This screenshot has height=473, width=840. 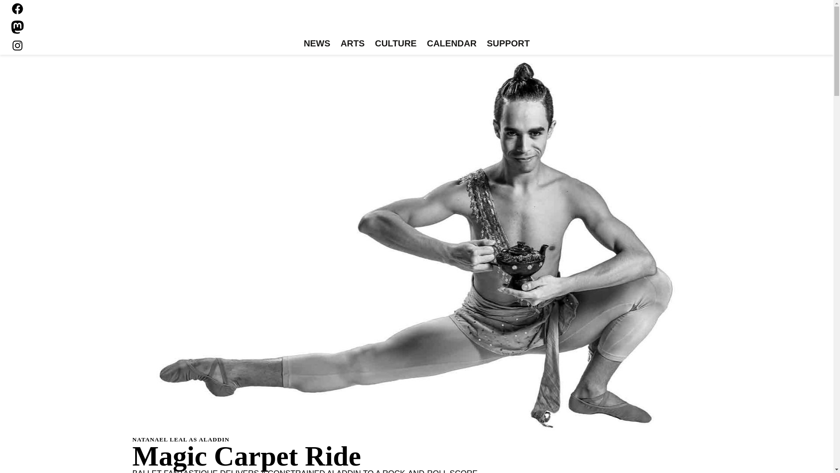 What do you see at coordinates (17, 9) in the screenshot?
I see `Facebook` at bounding box center [17, 9].